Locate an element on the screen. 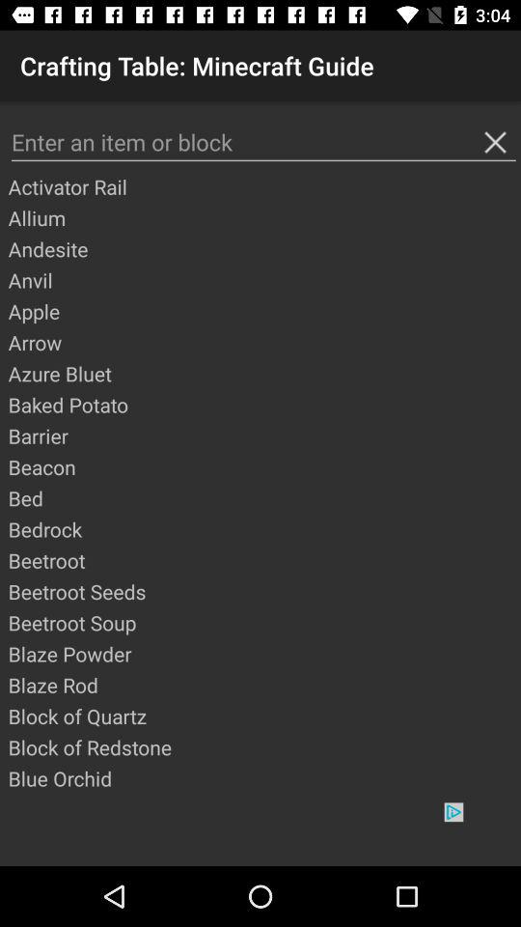  search bar is located at coordinates (263, 143).